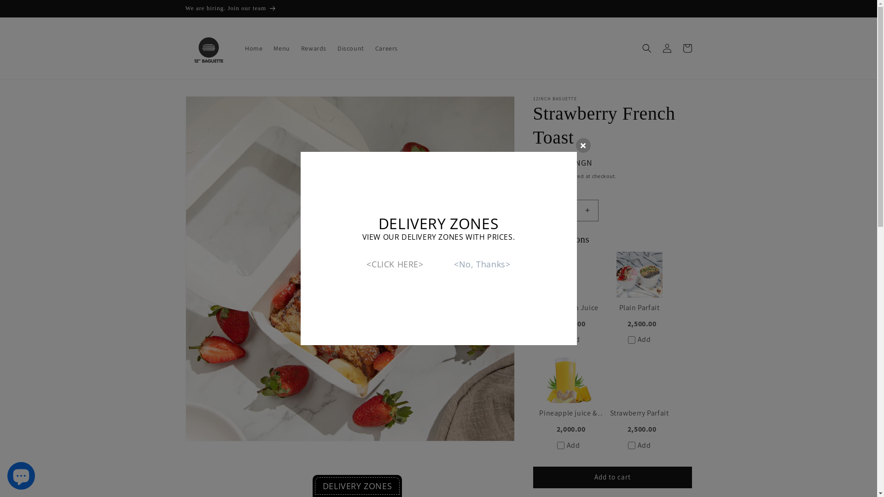  I want to click on Shipping, so click(545, 176).